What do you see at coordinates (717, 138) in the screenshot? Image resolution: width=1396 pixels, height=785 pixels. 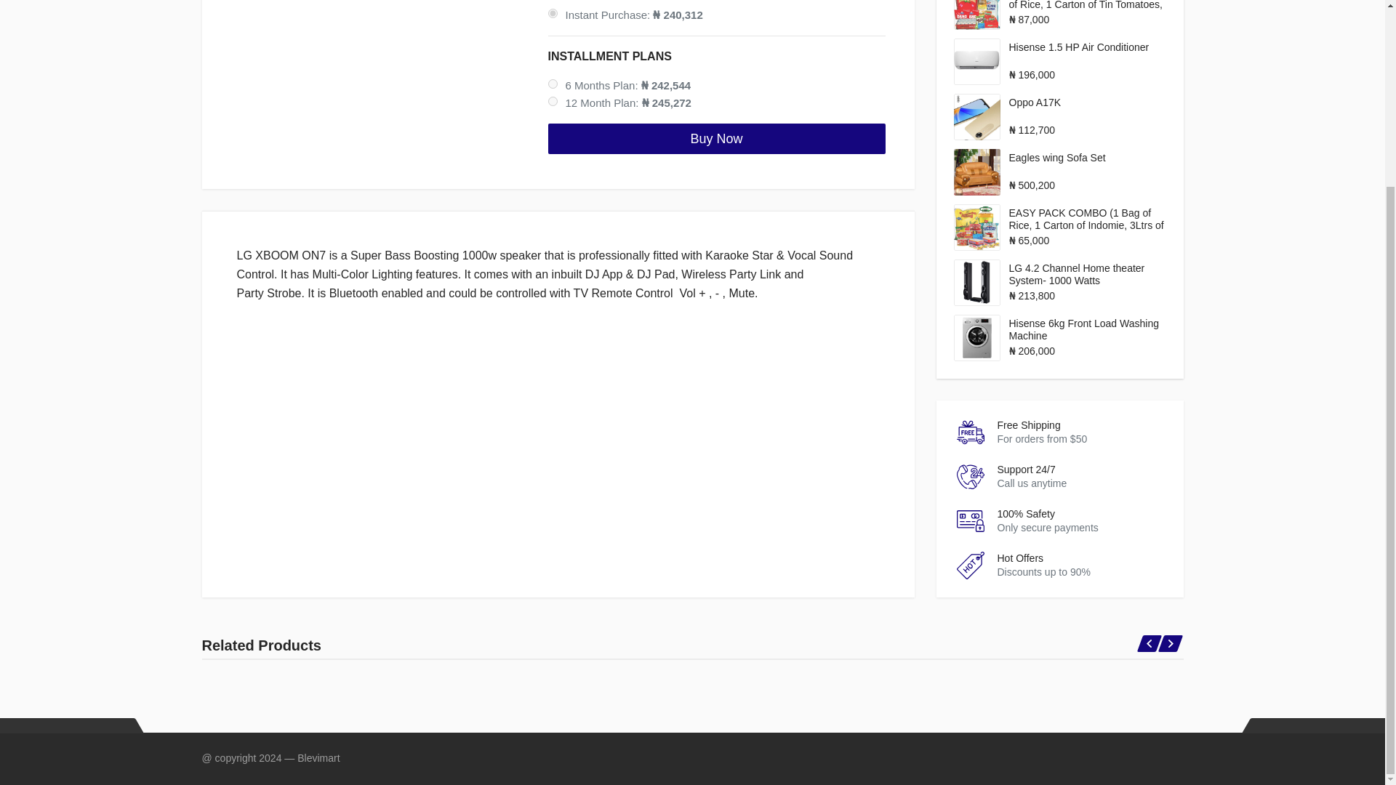 I see `Buy Now` at bounding box center [717, 138].